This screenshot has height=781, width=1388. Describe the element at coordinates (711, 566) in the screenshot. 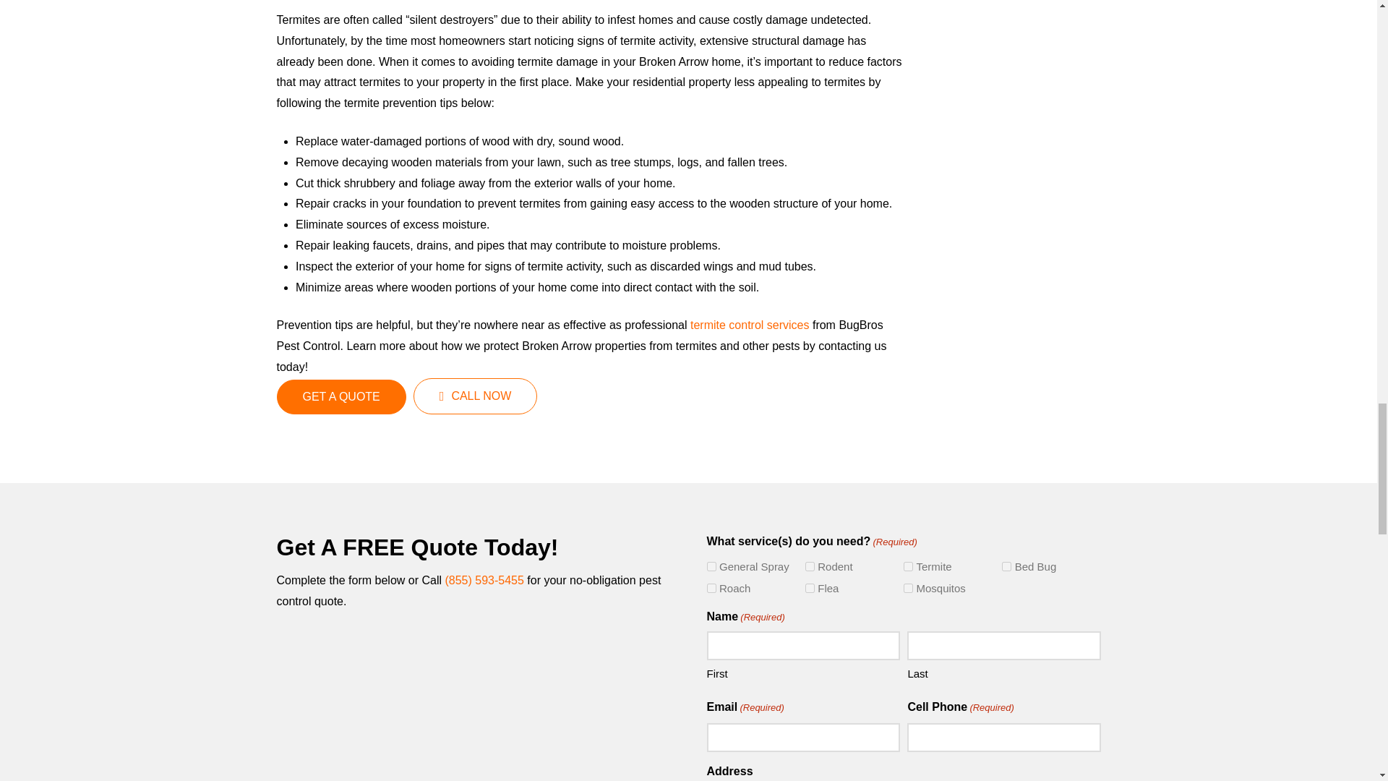

I see `General Spray` at that location.